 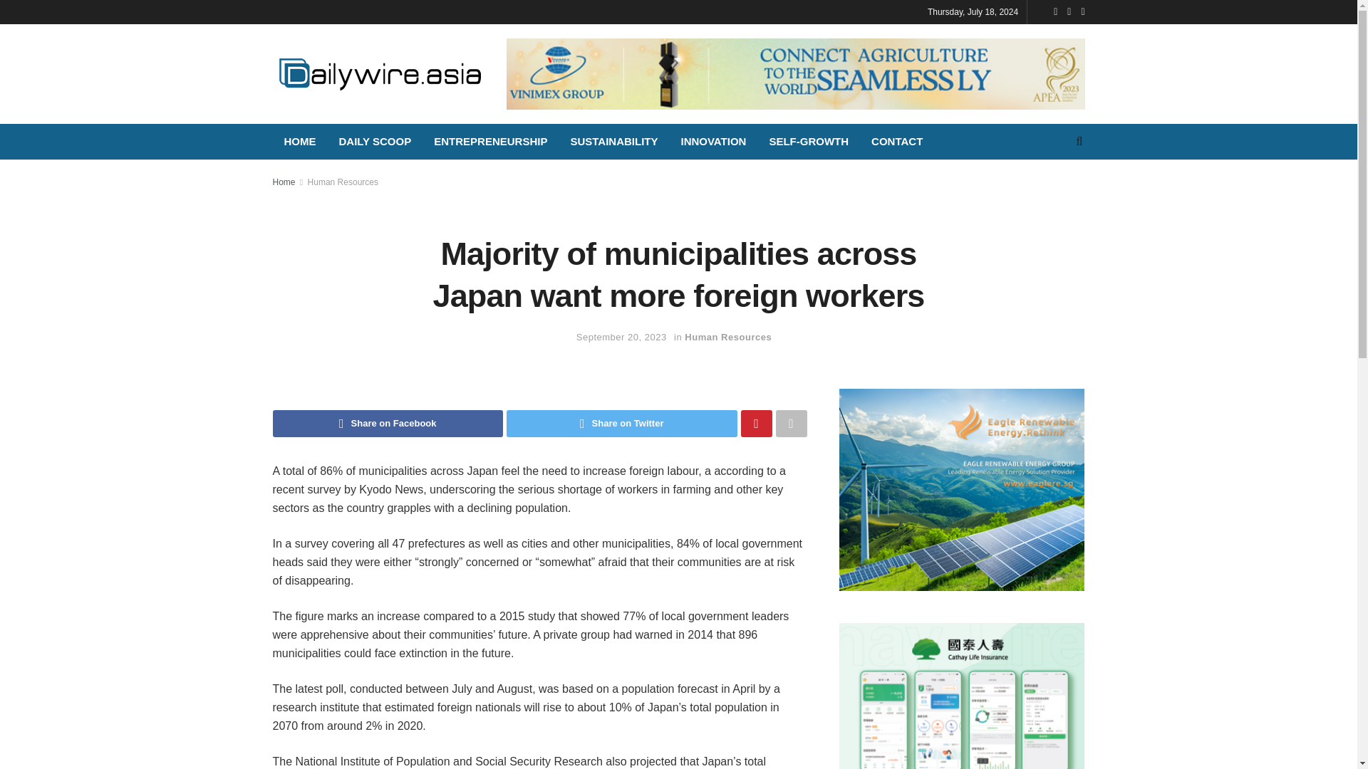 What do you see at coordinates (897, 141) in the screenshot?
I see `CONTACT` at bounding box center [897, 141].